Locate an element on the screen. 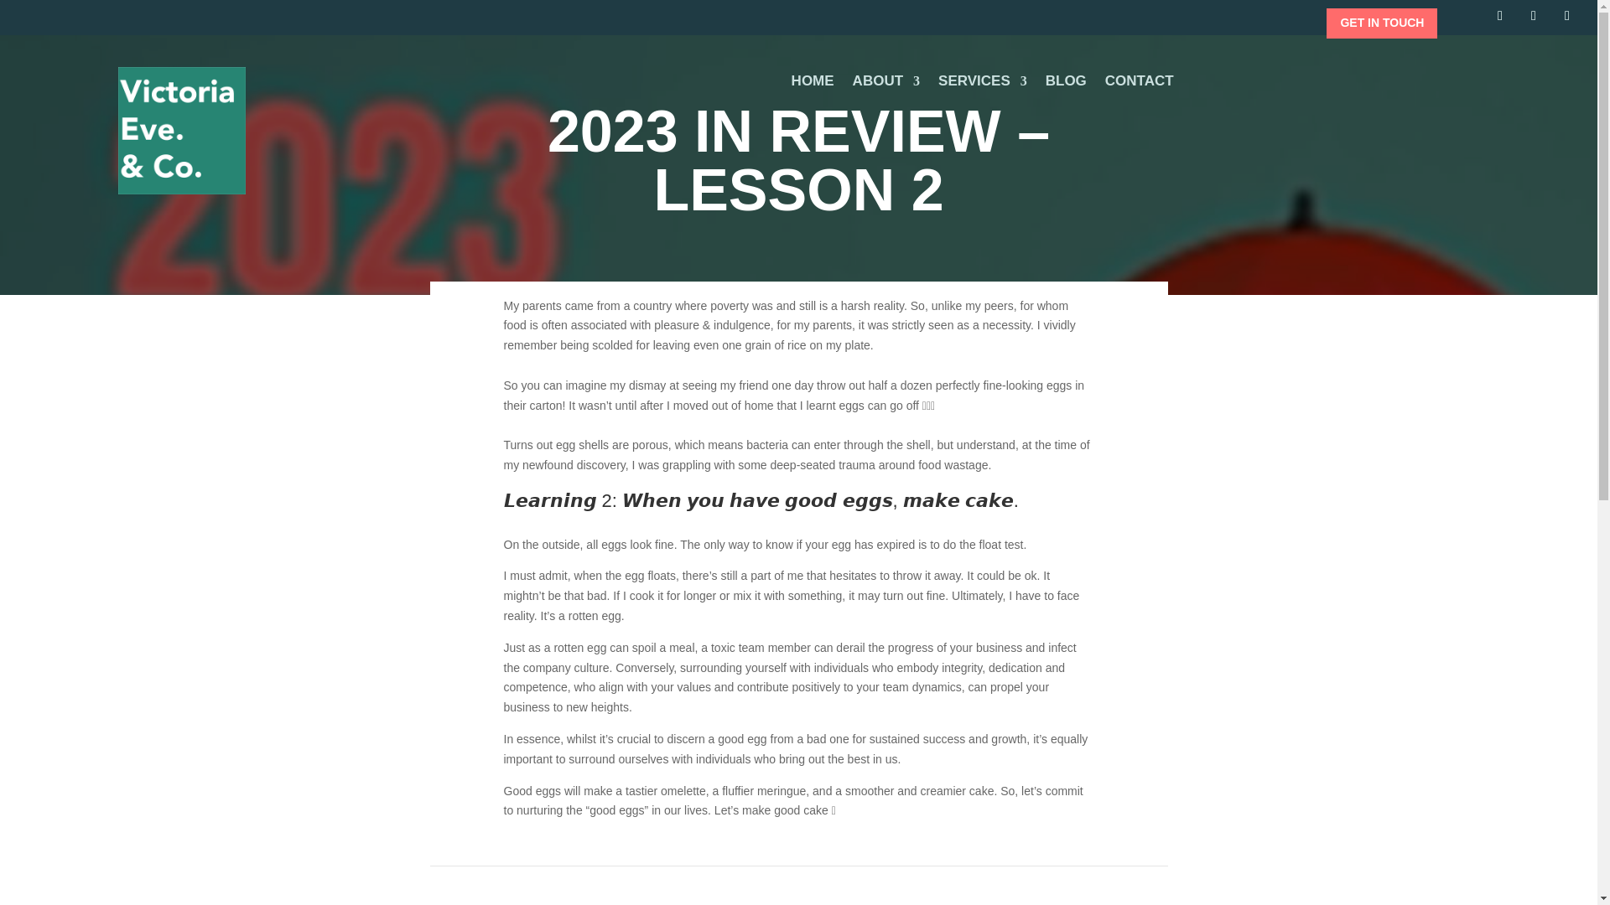 Image resolution: width=1610 pixels, height=905 pixels. GET IN TOUCH is located at coordinates (1382, 23).